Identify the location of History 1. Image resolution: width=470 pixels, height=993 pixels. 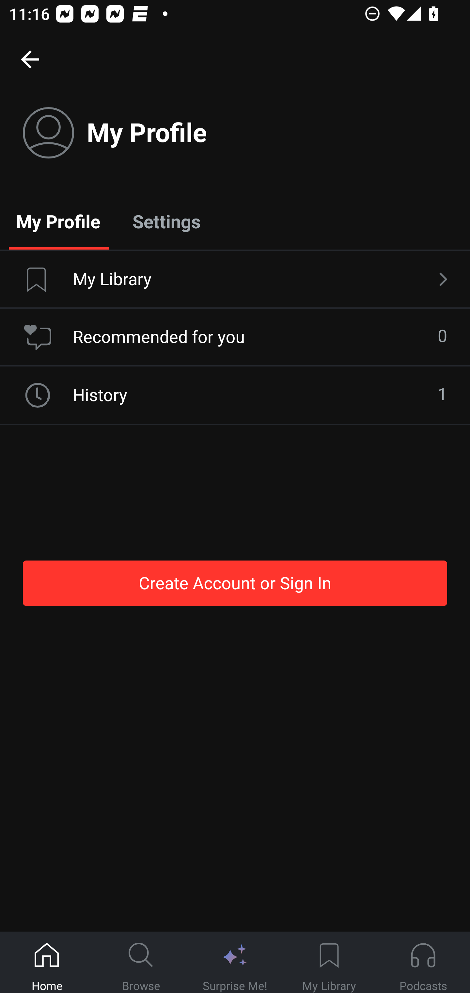
(235, 395).